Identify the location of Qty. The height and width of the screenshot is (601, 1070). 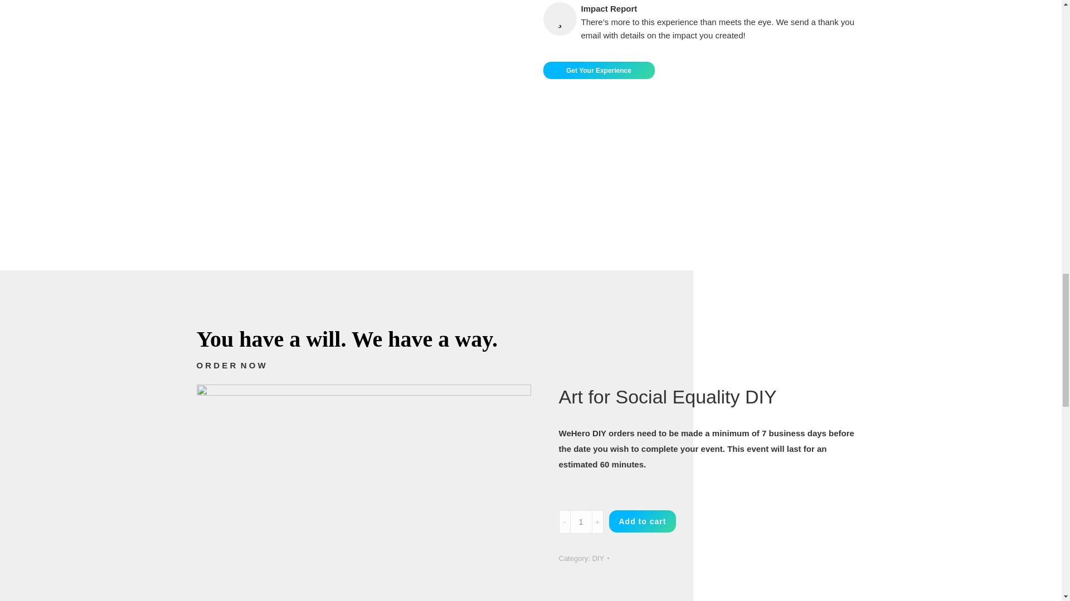
(580, 522).